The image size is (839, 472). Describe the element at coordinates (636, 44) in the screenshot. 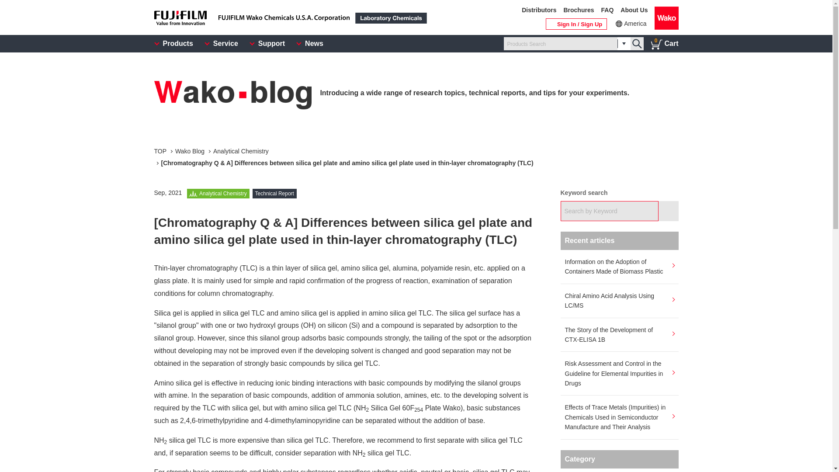

I see `Distributors` at that location.